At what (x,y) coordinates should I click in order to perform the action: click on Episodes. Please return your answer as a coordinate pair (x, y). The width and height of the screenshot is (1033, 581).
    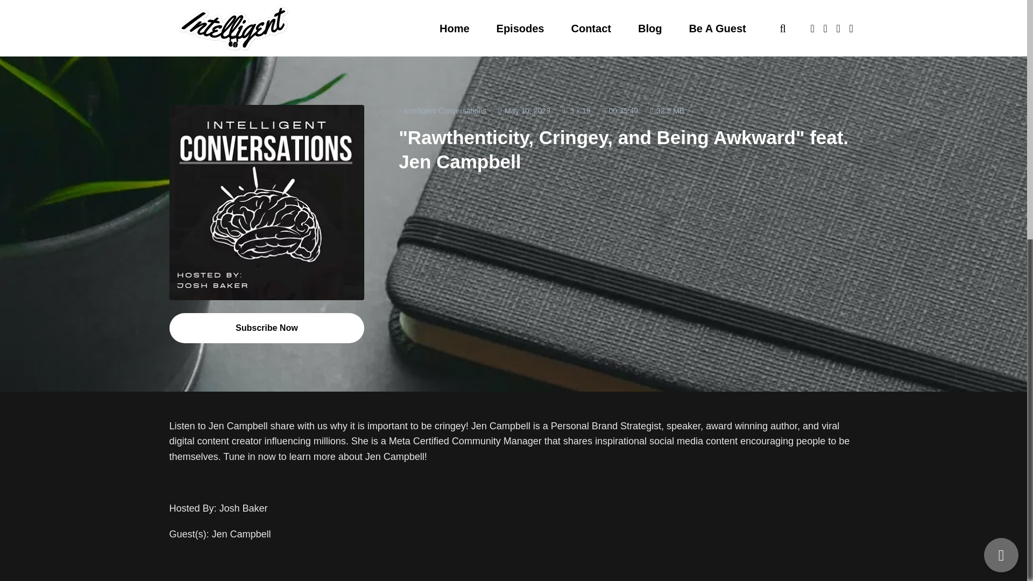
    Looking at the image, I should click on (520, 28).